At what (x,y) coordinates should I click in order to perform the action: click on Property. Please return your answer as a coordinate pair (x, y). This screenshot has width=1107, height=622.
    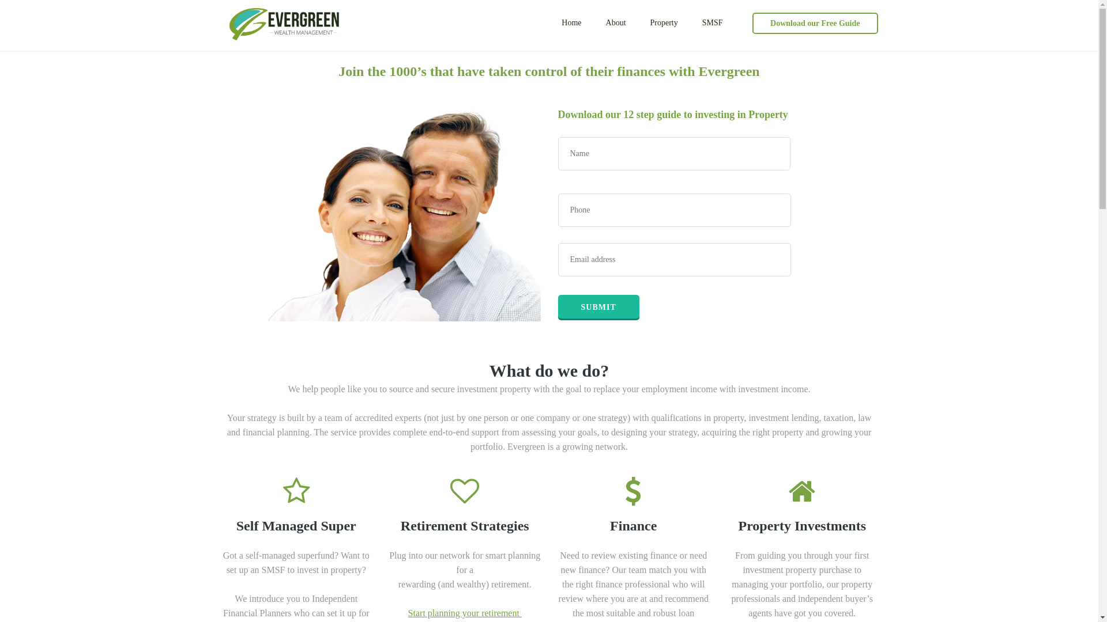
    Looking at the image, I should click on (664, 23).